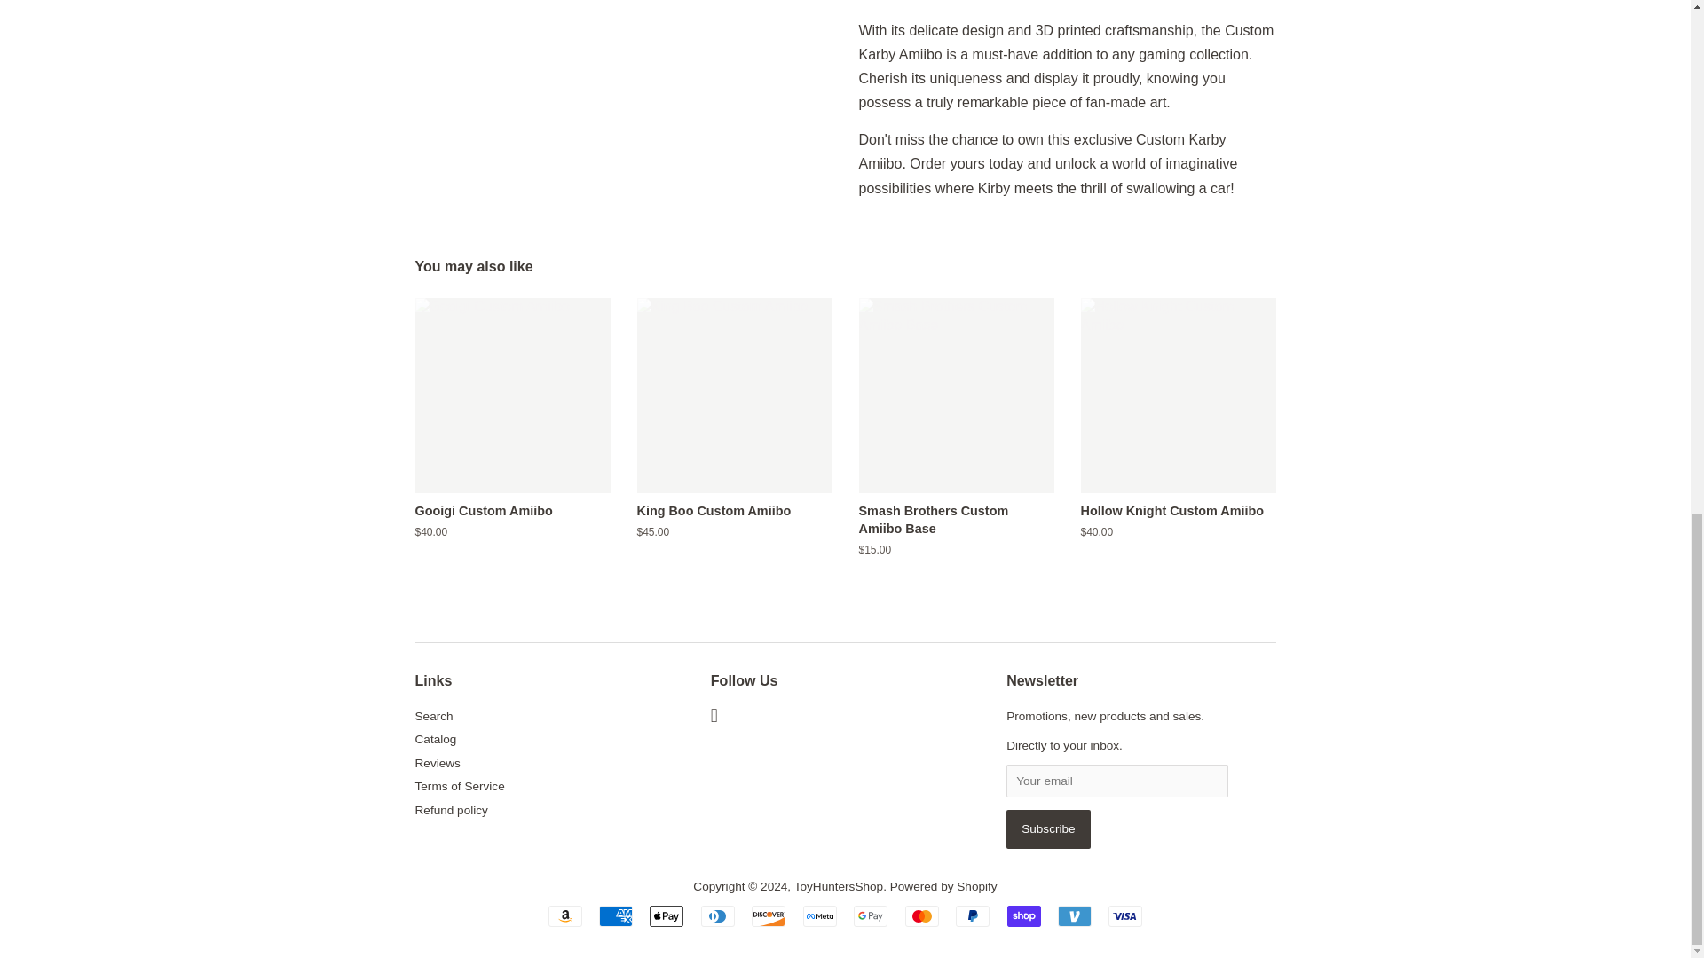 This screenshot has width=1704, height=958. Describe the element at coordinates (870, 915) in the screenshot. I see `Google Pay` at that location.